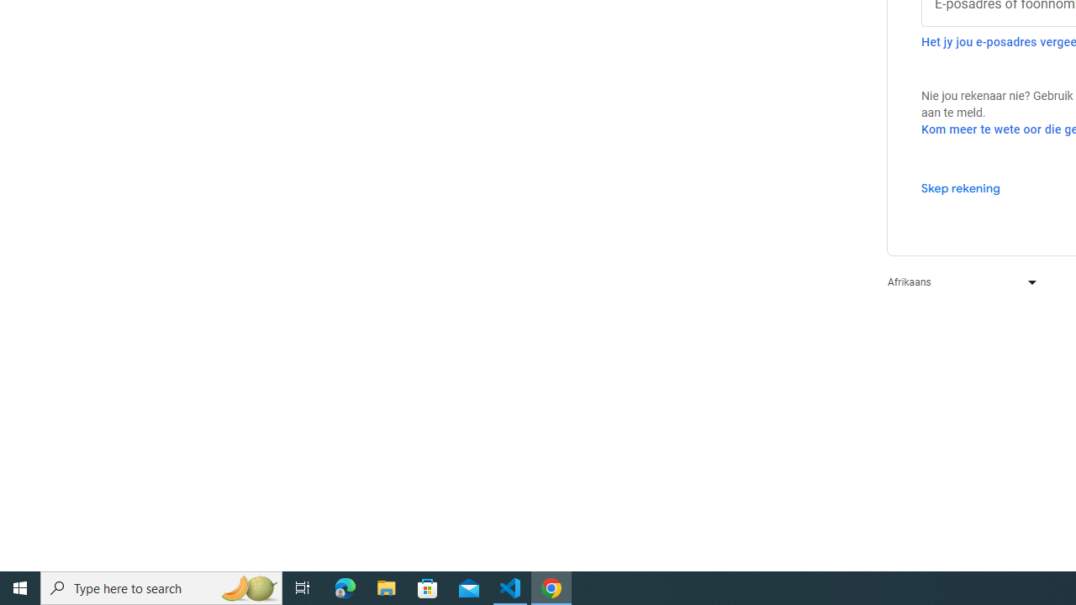  What do you see at coordinates (428, 588) in the screenshot?
I see `Microsoft Store` at bounding box center [428, 588].